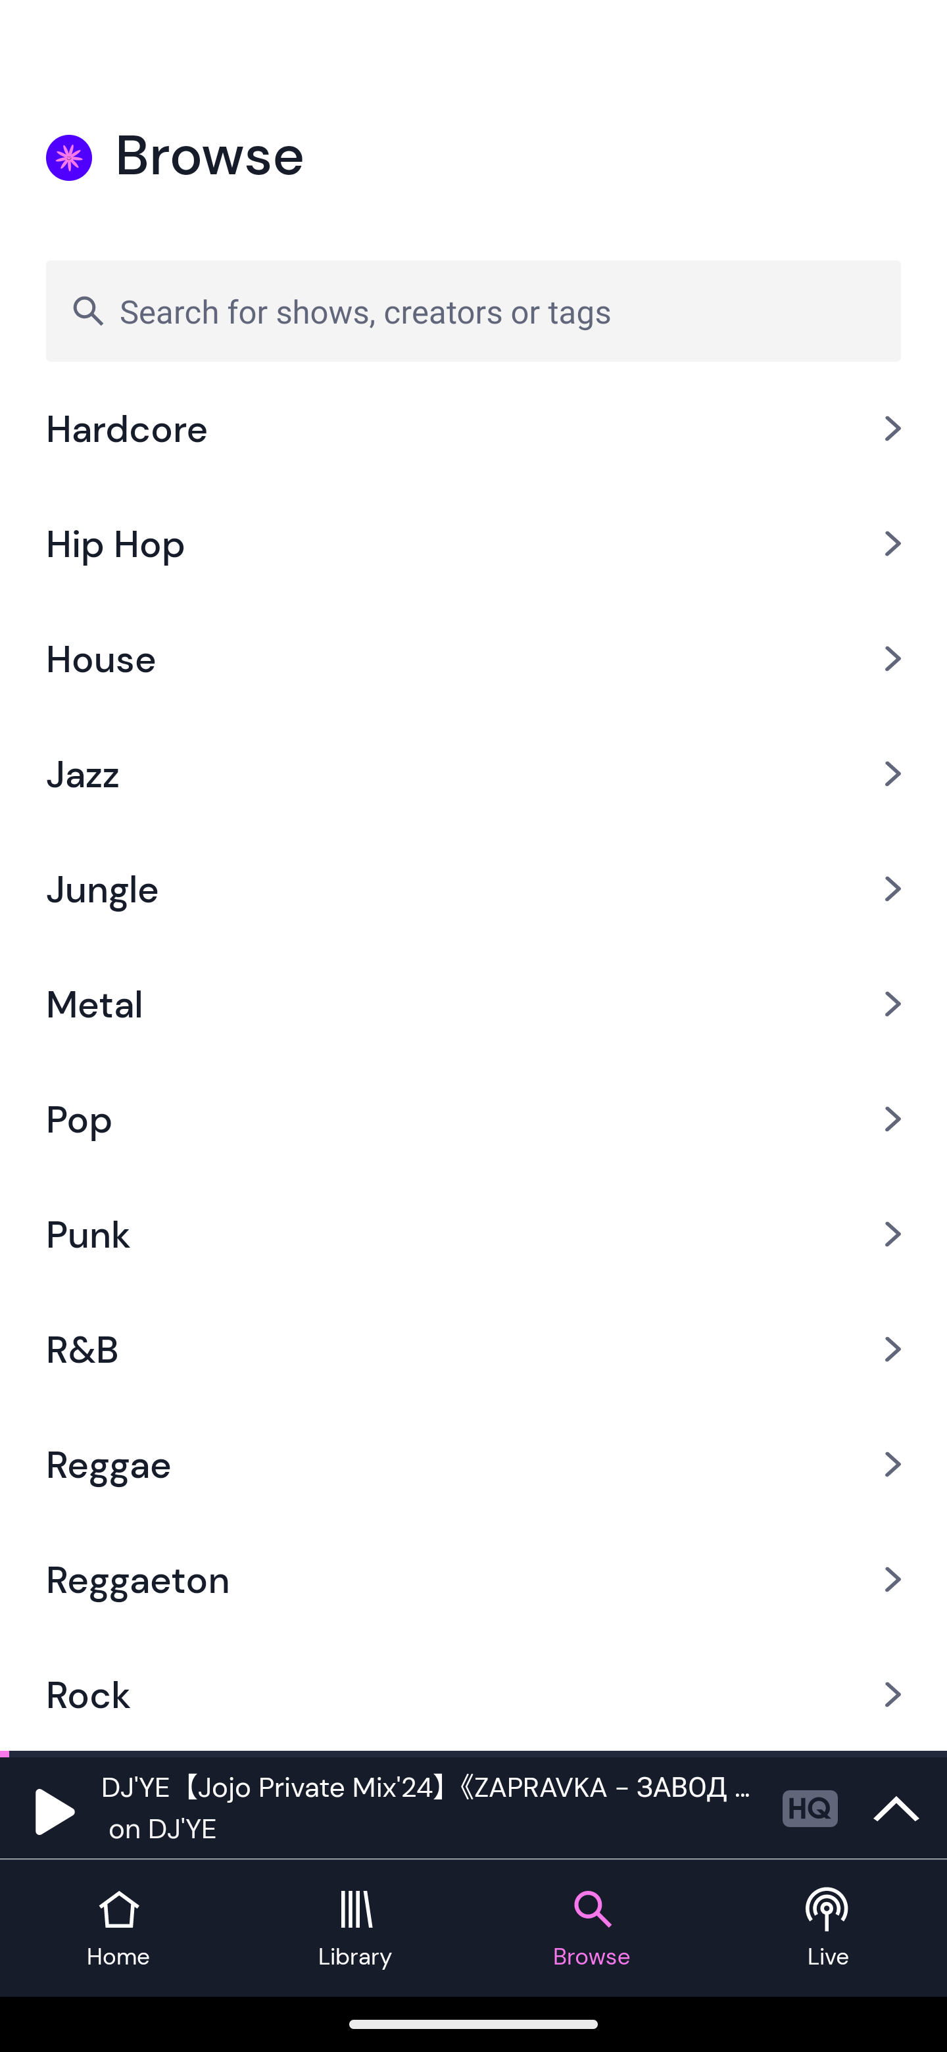 The image size is (947, 2052). What do you see at coordinates (473, 1580) in the screenshot?
I see `Reggaeton` at bounding box center [473, 1580].